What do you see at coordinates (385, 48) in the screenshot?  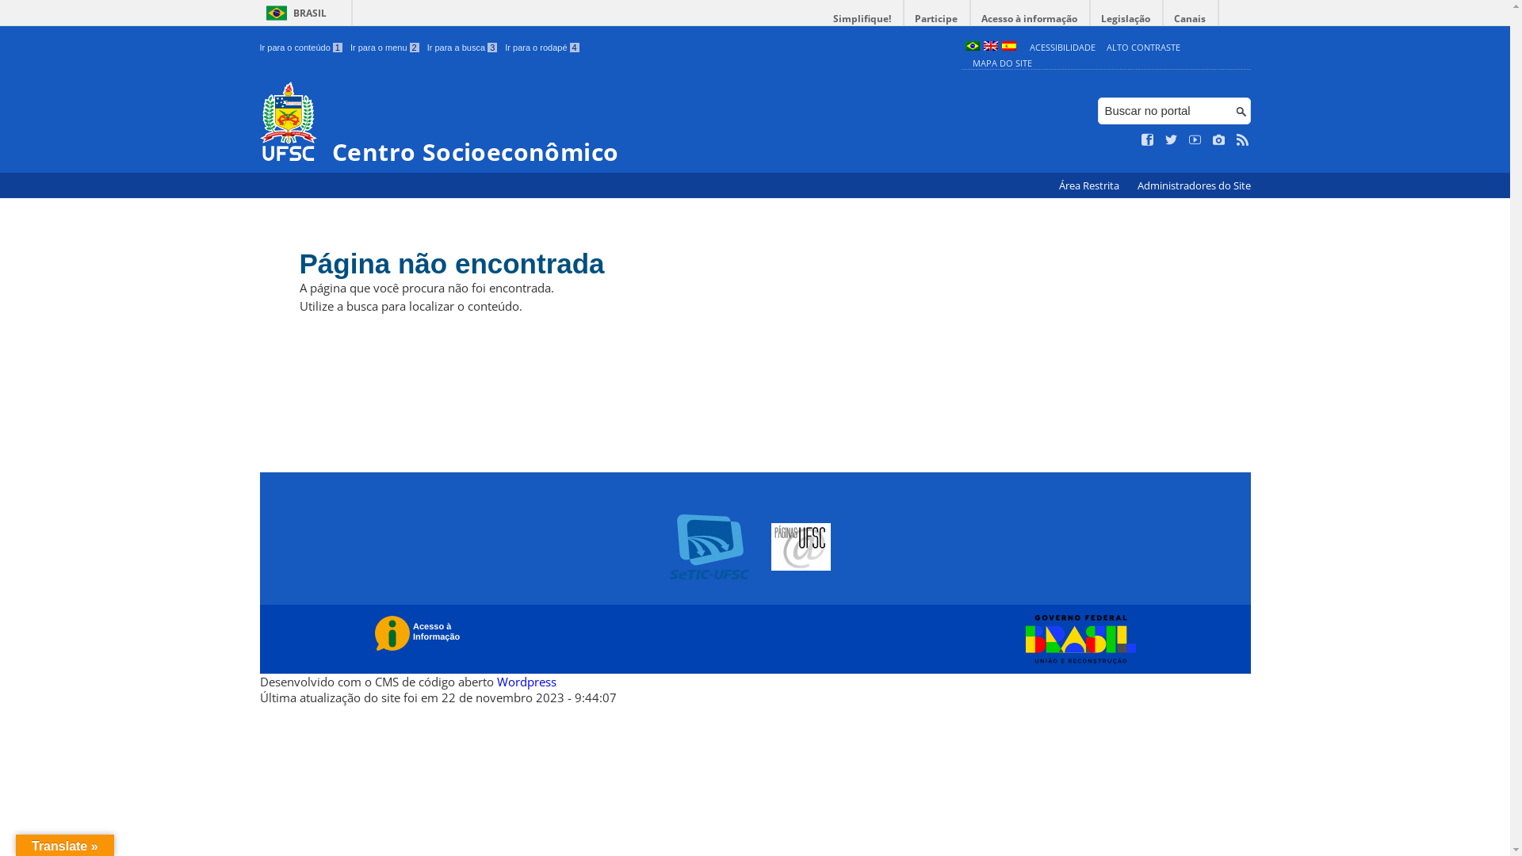 I see `Ir para o menu 2` at bounding box center [385, 48].